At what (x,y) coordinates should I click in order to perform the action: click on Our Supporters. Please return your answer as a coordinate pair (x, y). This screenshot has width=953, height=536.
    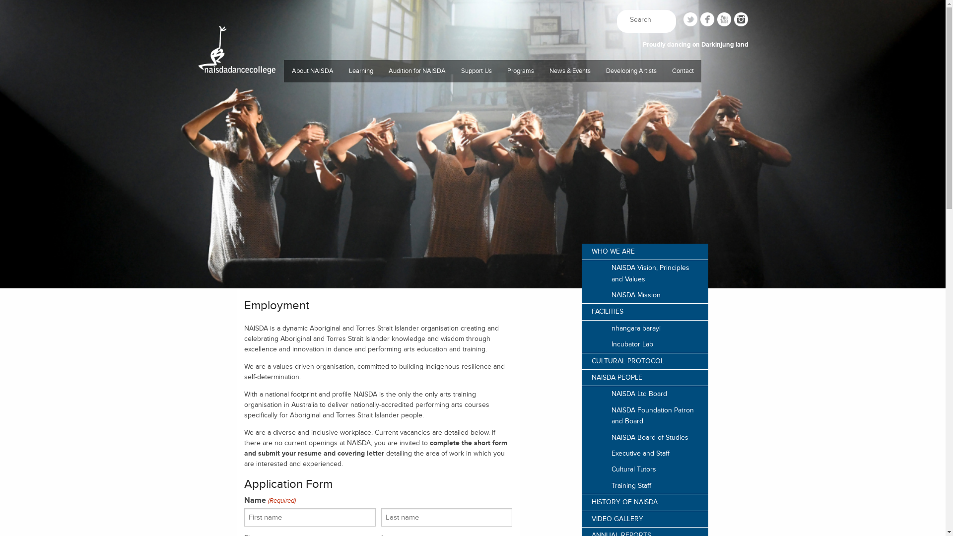
    Looking at the image, I should click on (476, 192).